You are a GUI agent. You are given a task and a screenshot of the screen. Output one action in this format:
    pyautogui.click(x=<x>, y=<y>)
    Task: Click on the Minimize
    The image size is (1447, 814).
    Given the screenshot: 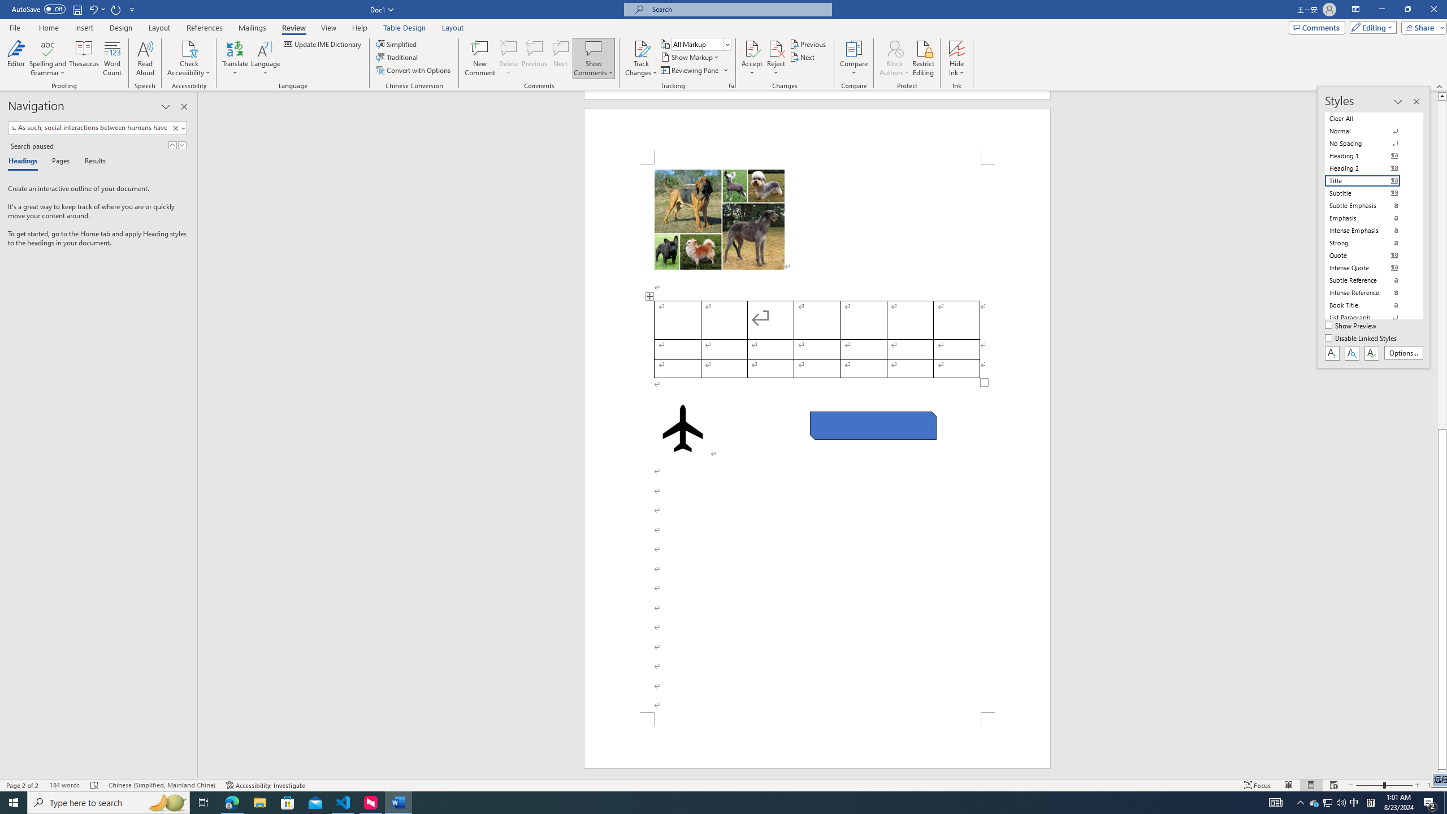 What is the action you would take?
    pyautogui.click(x=1381, y=10)
    